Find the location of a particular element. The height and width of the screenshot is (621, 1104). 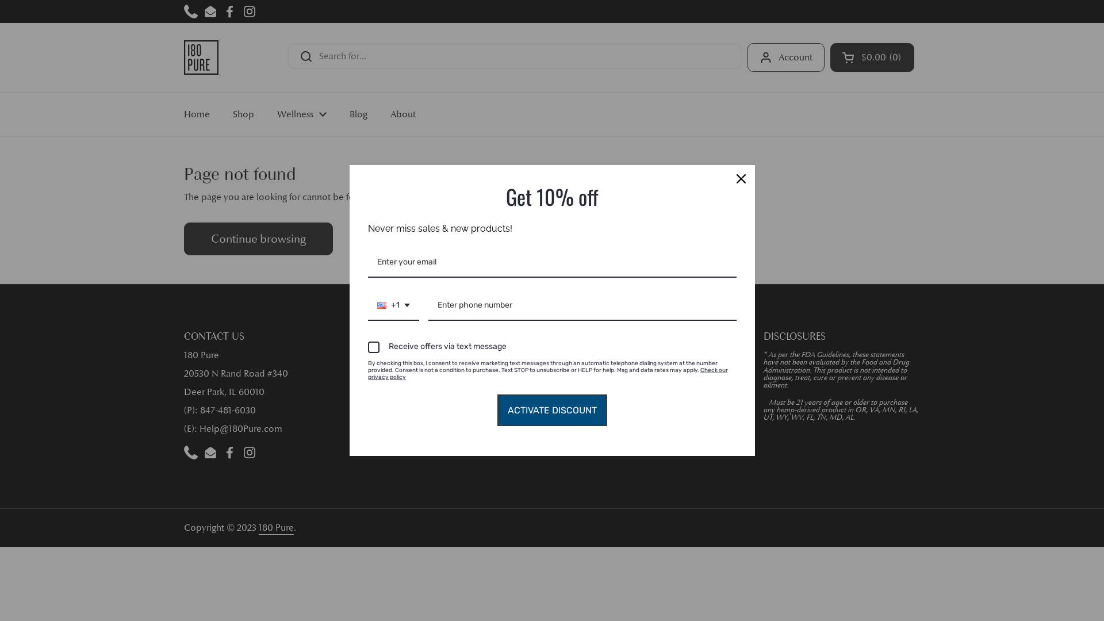

Open cart
$0.00
0 is located at coordinates (872, 57).